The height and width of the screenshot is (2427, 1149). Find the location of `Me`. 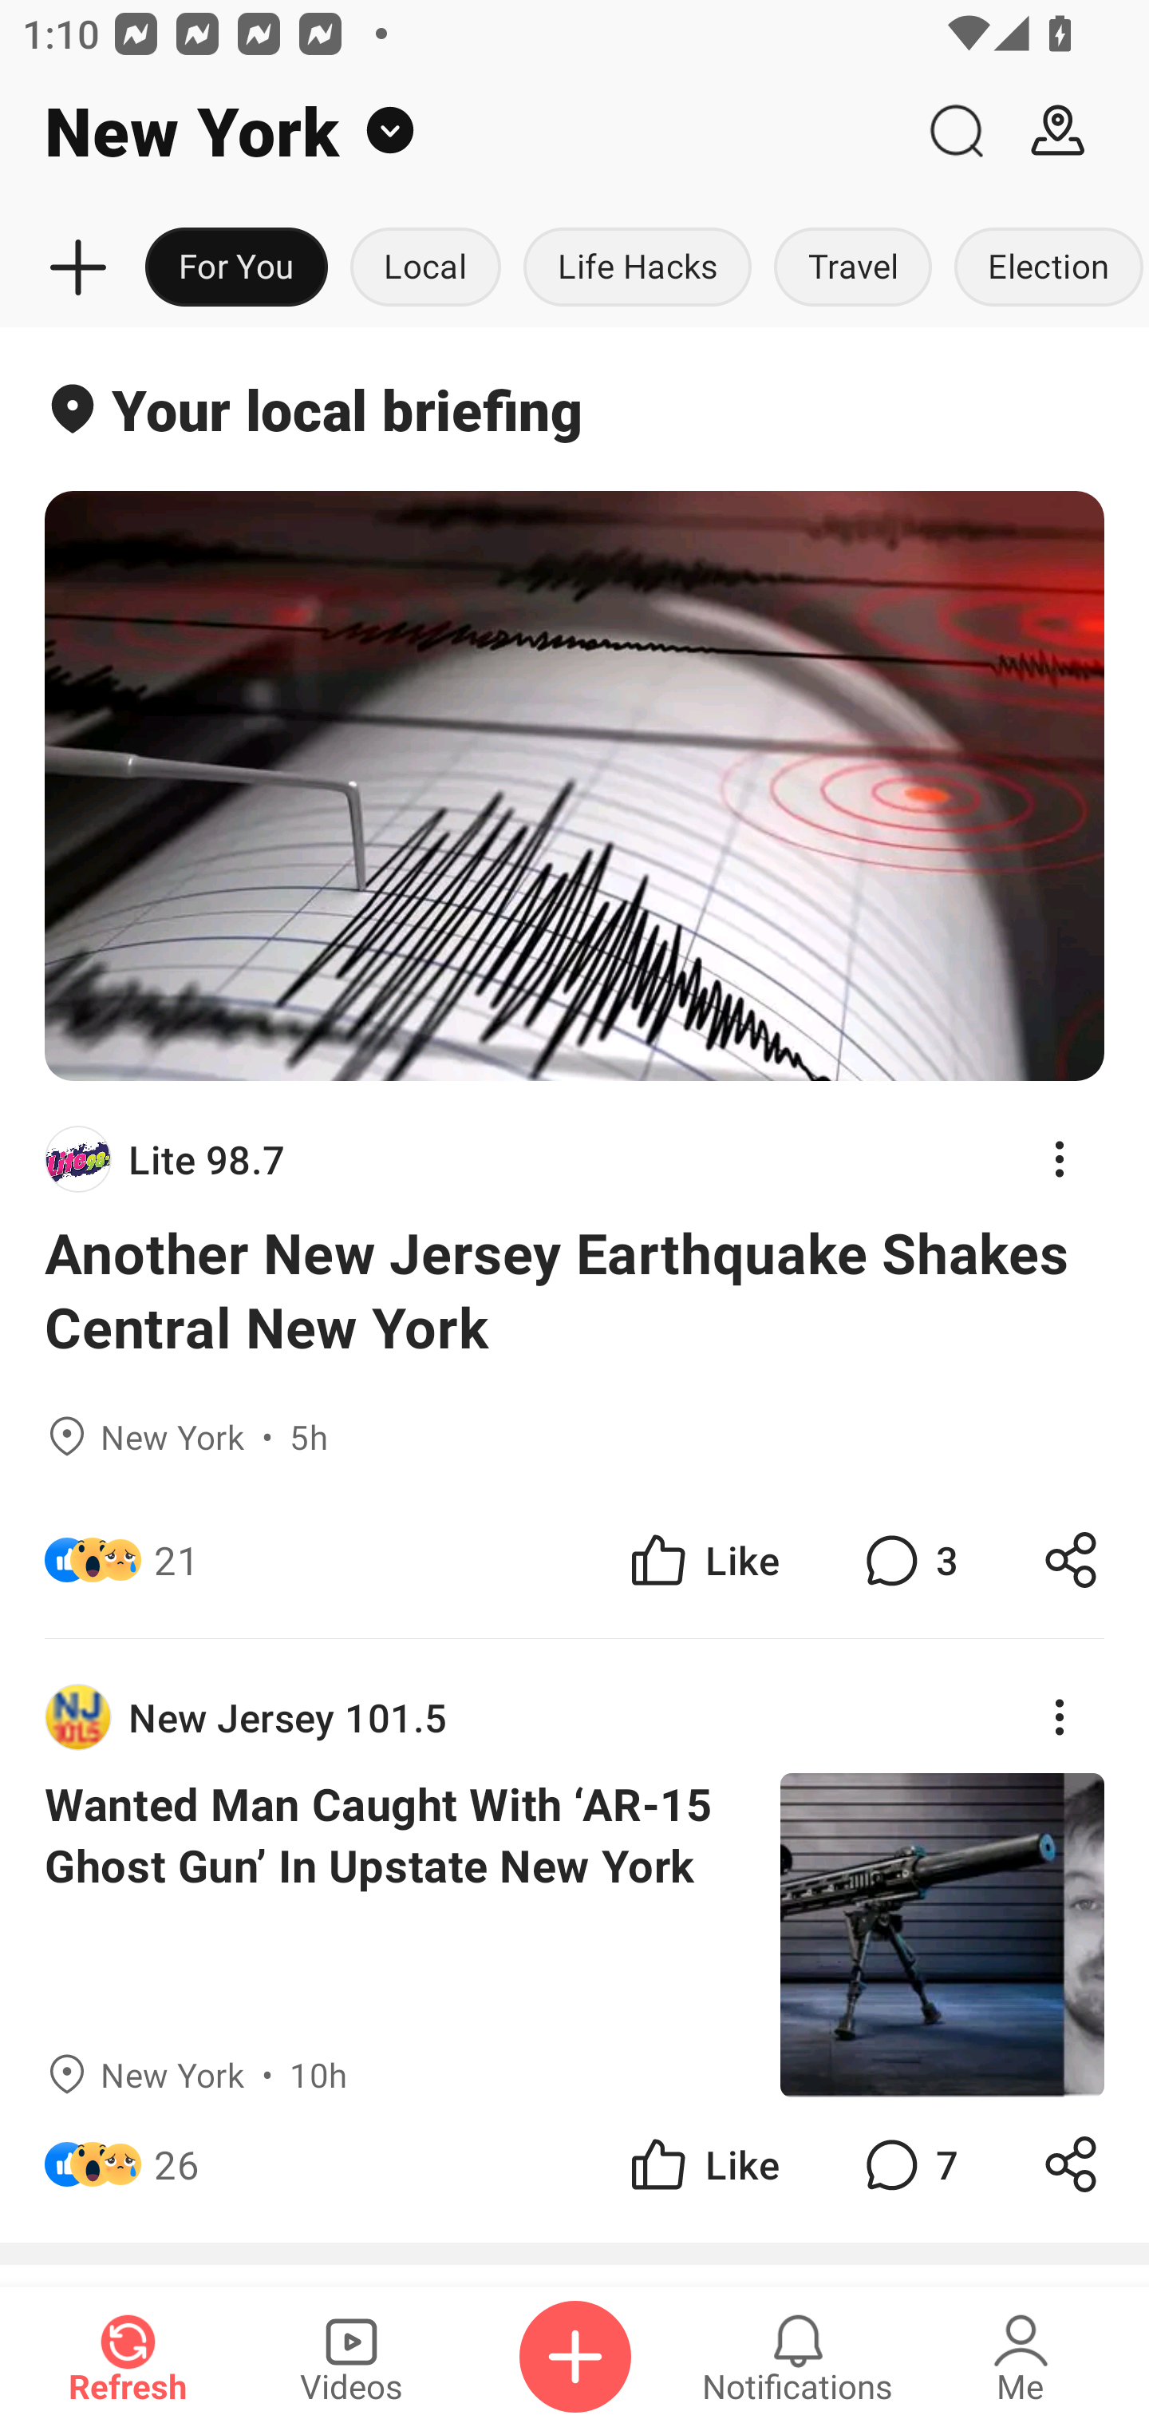

Me is located at coordinates (1021, 2357).